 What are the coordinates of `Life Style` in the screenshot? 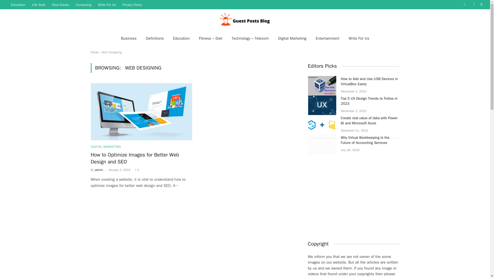 It's located at (39, 5).